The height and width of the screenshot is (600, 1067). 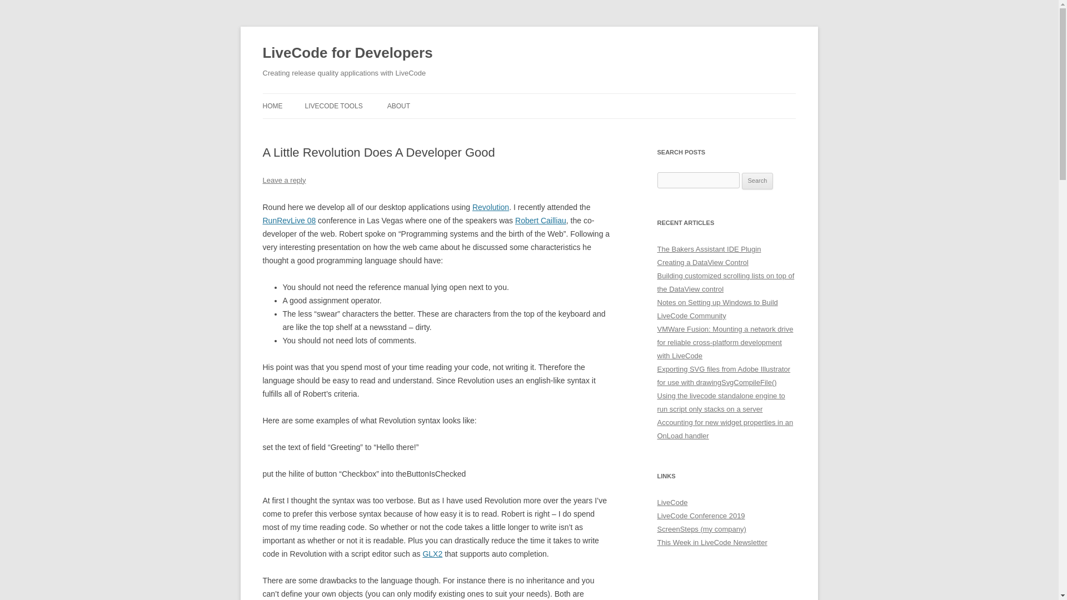 I want to click on Creating a DataView Control, so click(x=702, y=262).